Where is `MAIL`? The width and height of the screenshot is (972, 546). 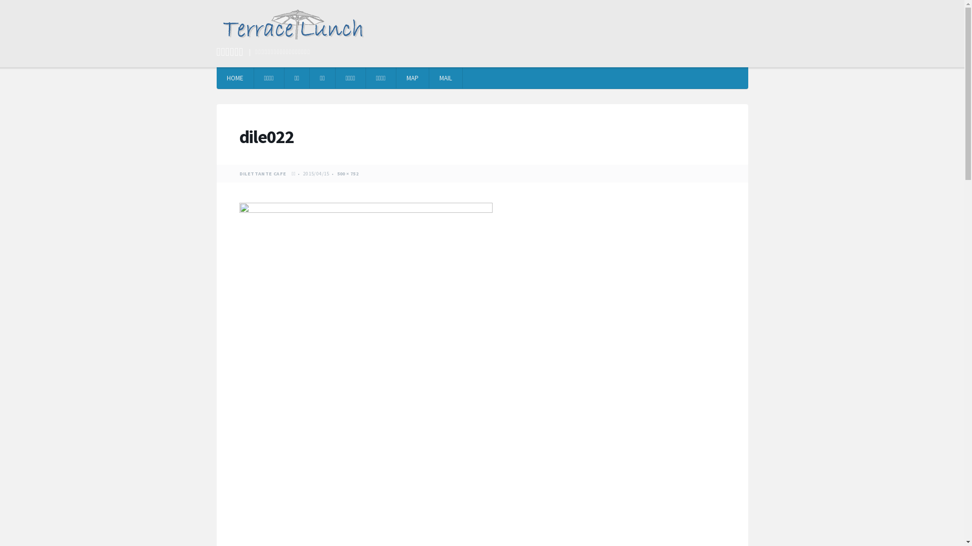
MAIL is located at coordinates (446, 78).